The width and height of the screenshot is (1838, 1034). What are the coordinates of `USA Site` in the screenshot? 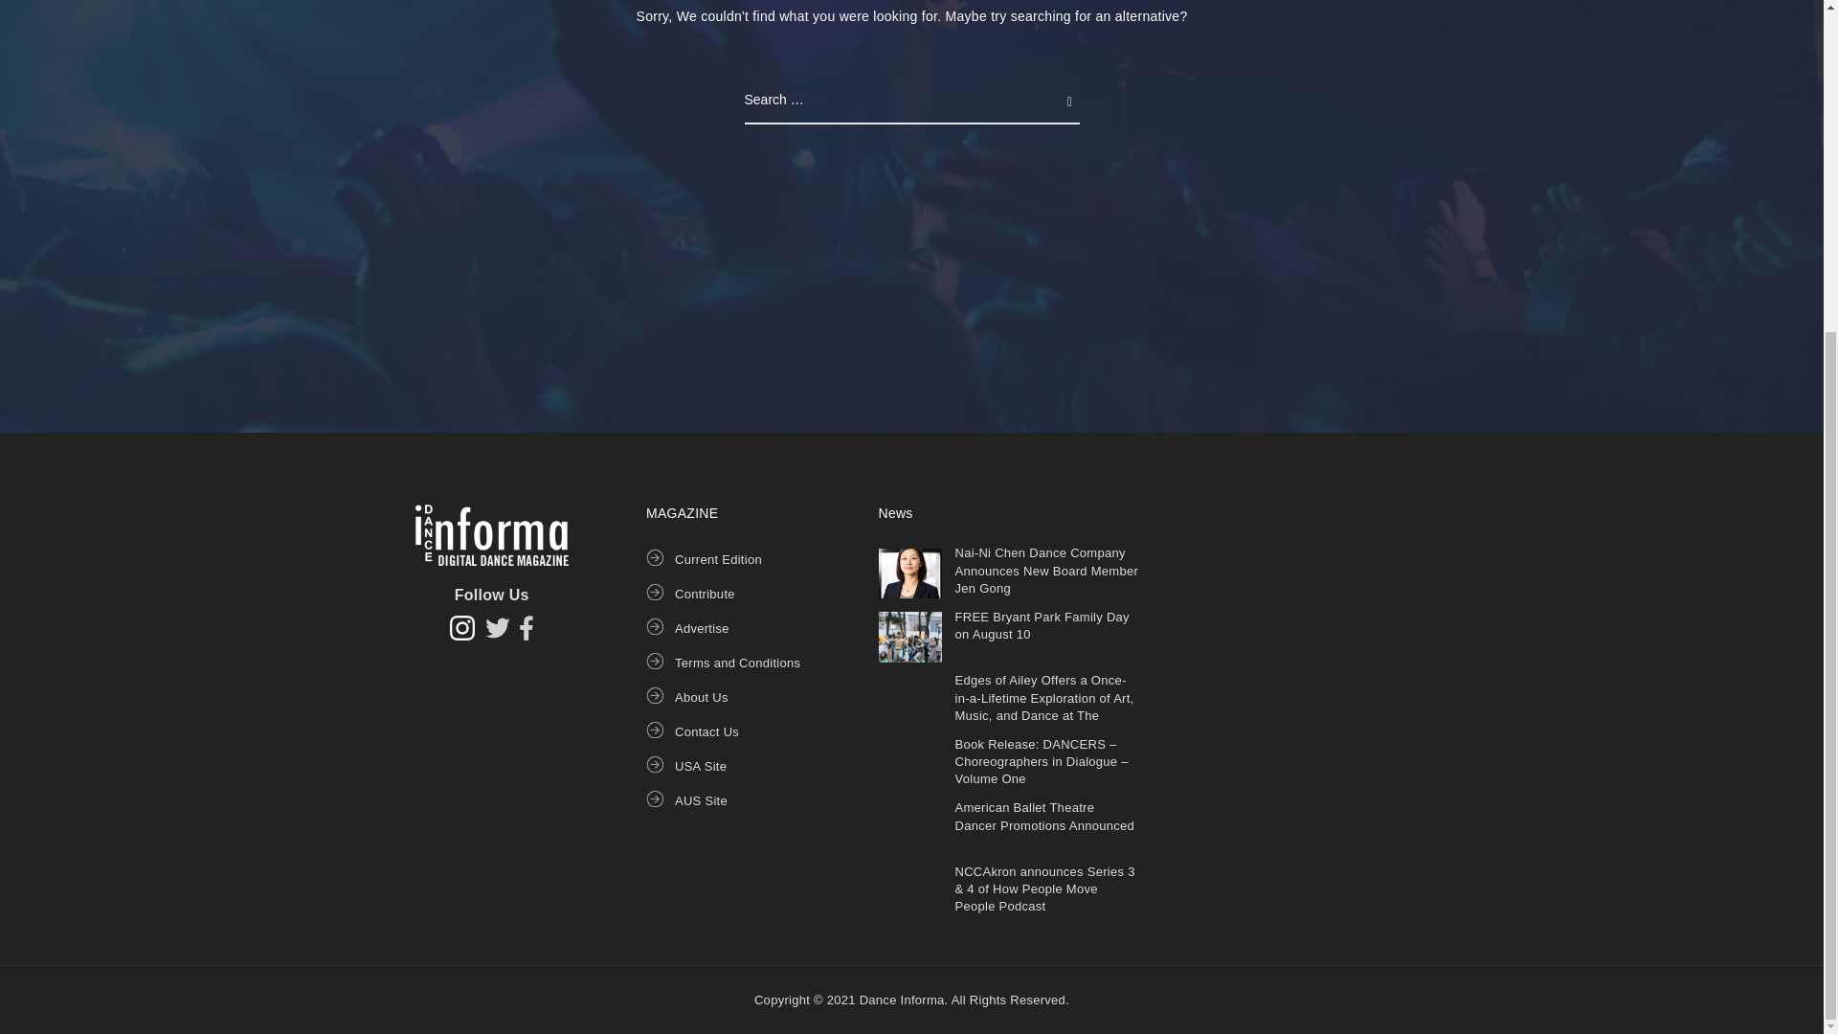 It's located at (700, 766).